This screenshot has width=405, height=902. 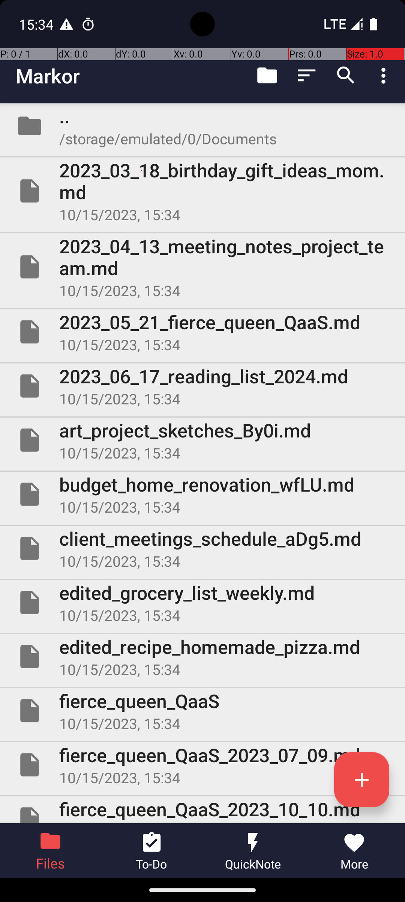 What do you see at coordinates (202, 386) in the screenshot?
I see `File 2023_06_17_reading_list_2024.md ` at bounding box center [202, 386].